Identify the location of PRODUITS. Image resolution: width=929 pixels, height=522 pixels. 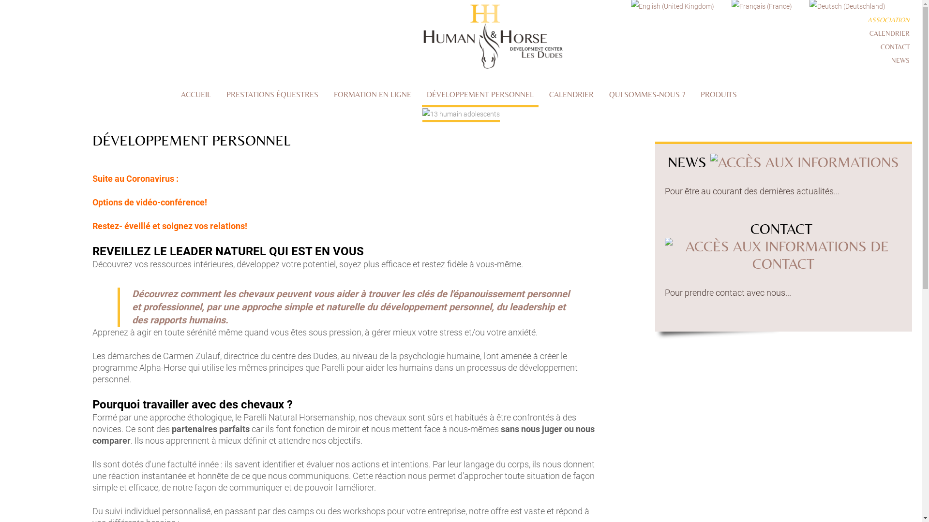
(719, 96).